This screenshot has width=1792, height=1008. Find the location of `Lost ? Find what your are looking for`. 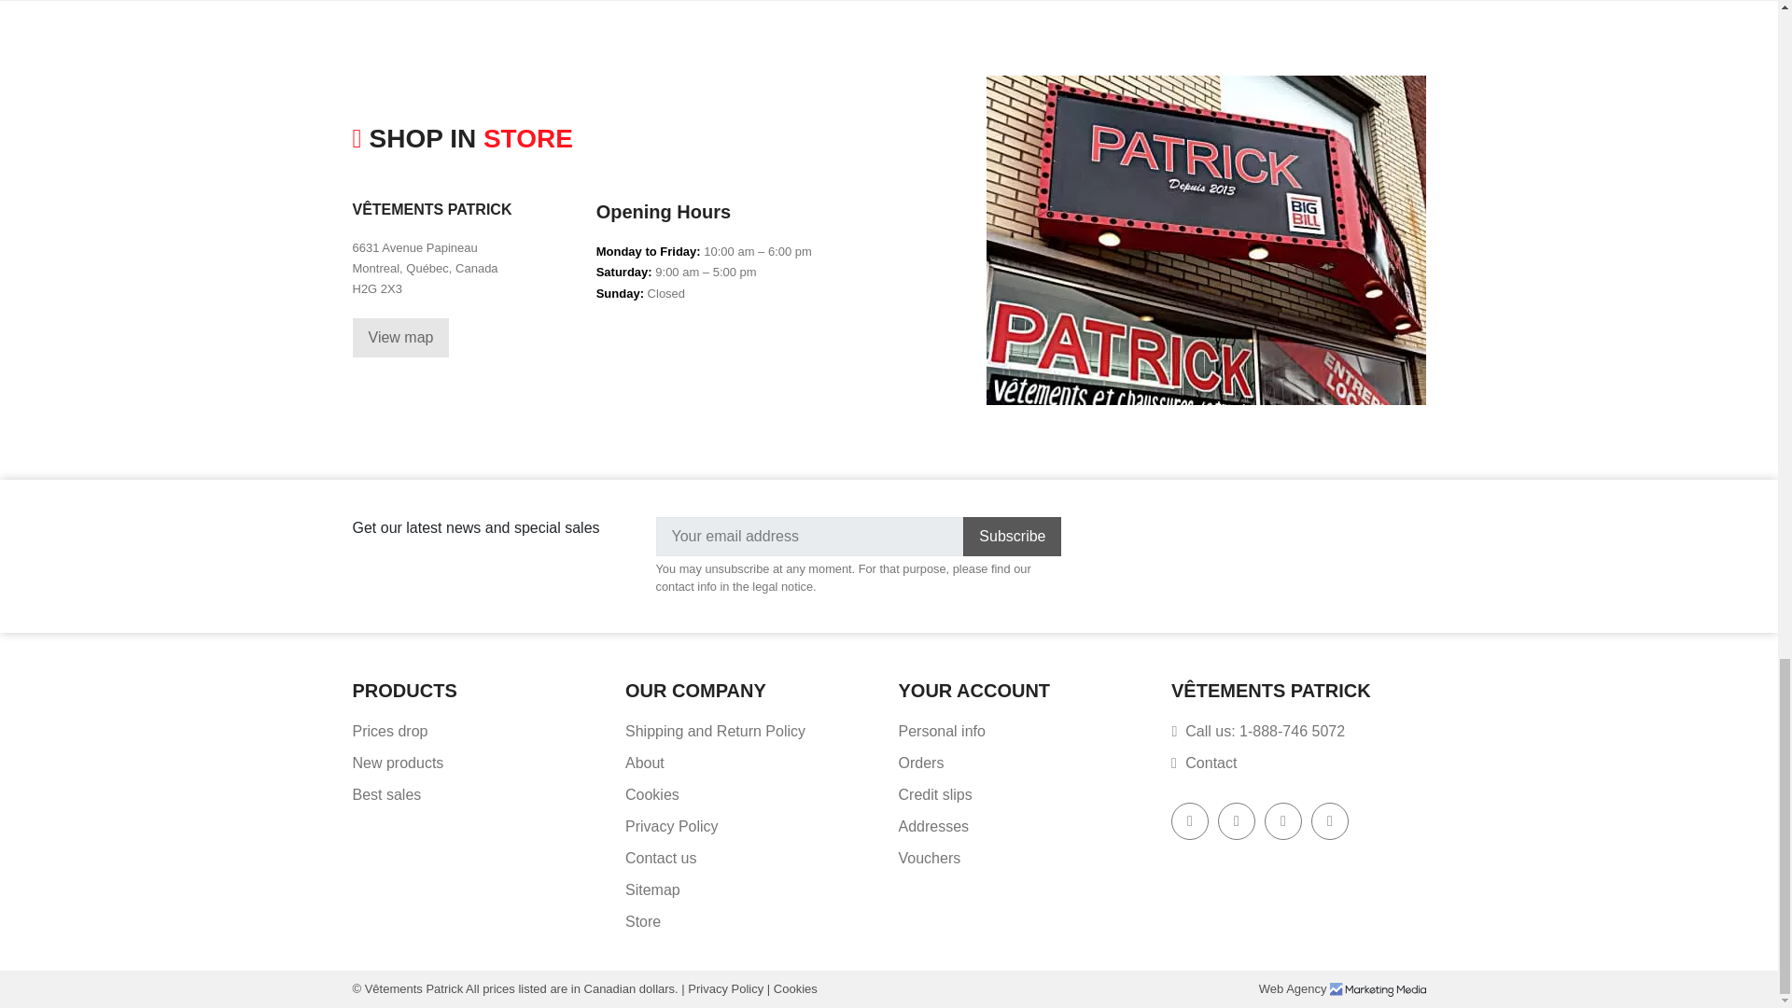

Lost ? Find what your are looking for is located at coordinates (653, 890).